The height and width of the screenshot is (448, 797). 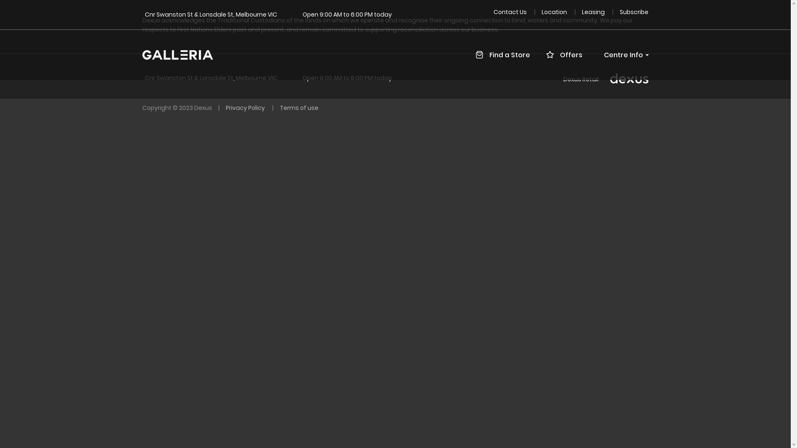 I want to click on Cnr Swanston St & Lonsdale St, Melbourne VIC, so click(x=211, y=15).